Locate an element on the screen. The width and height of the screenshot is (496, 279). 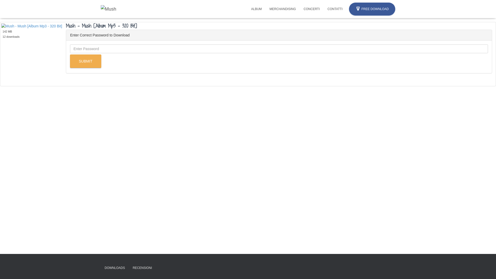
RECENSIONI is located at coordinates (143, 268).